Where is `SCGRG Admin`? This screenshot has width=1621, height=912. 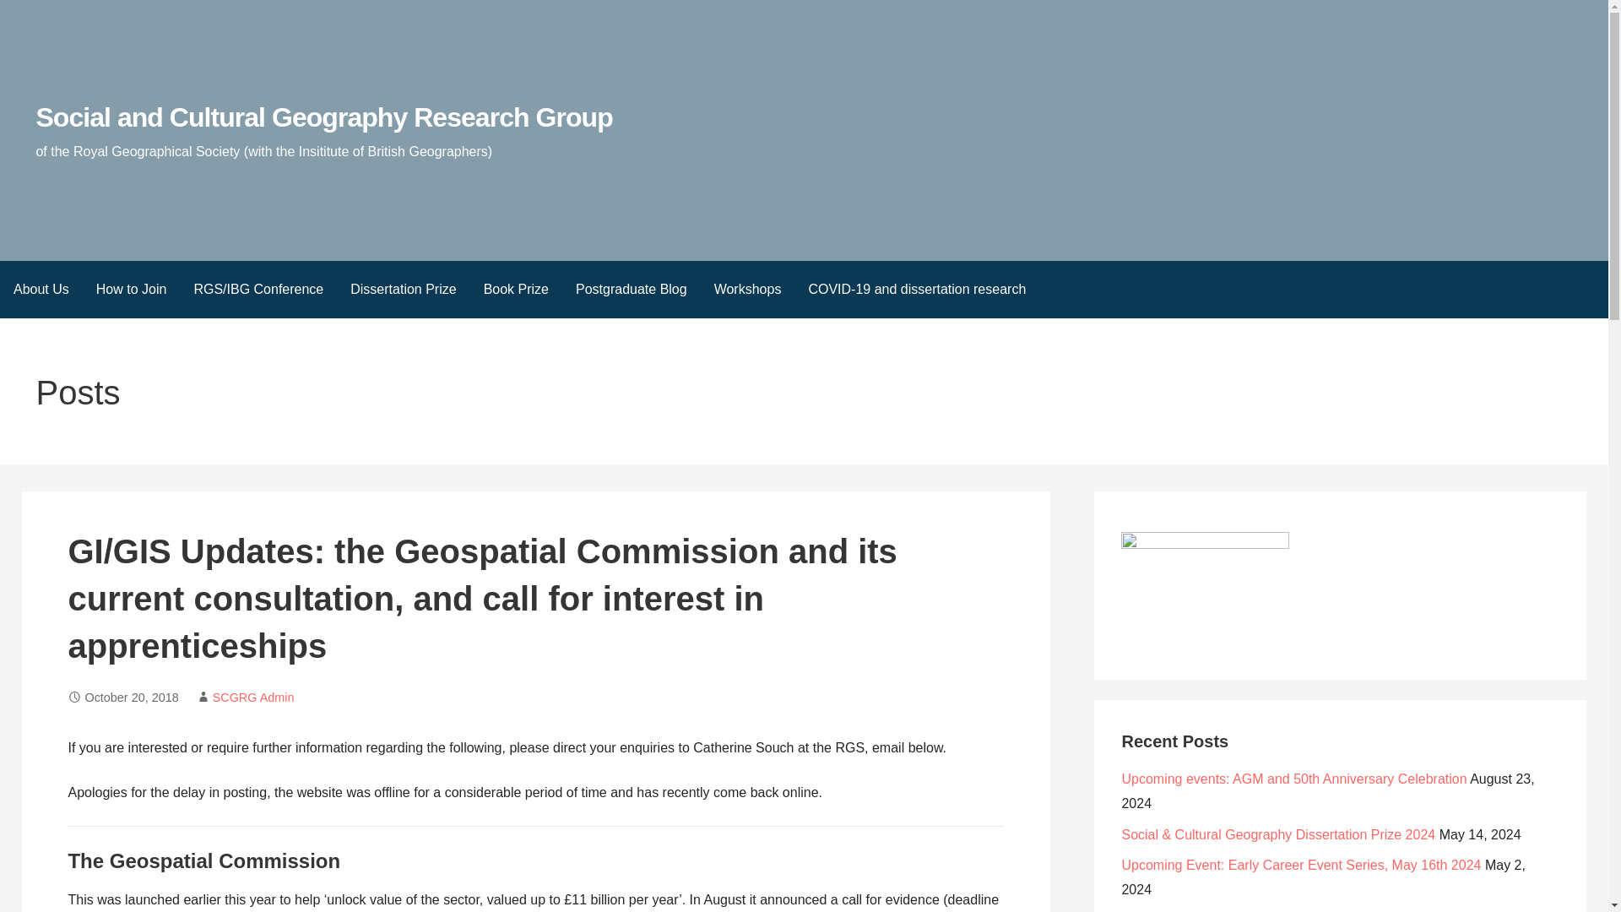 SCGRG Admin is located at coordinates (253, 697).